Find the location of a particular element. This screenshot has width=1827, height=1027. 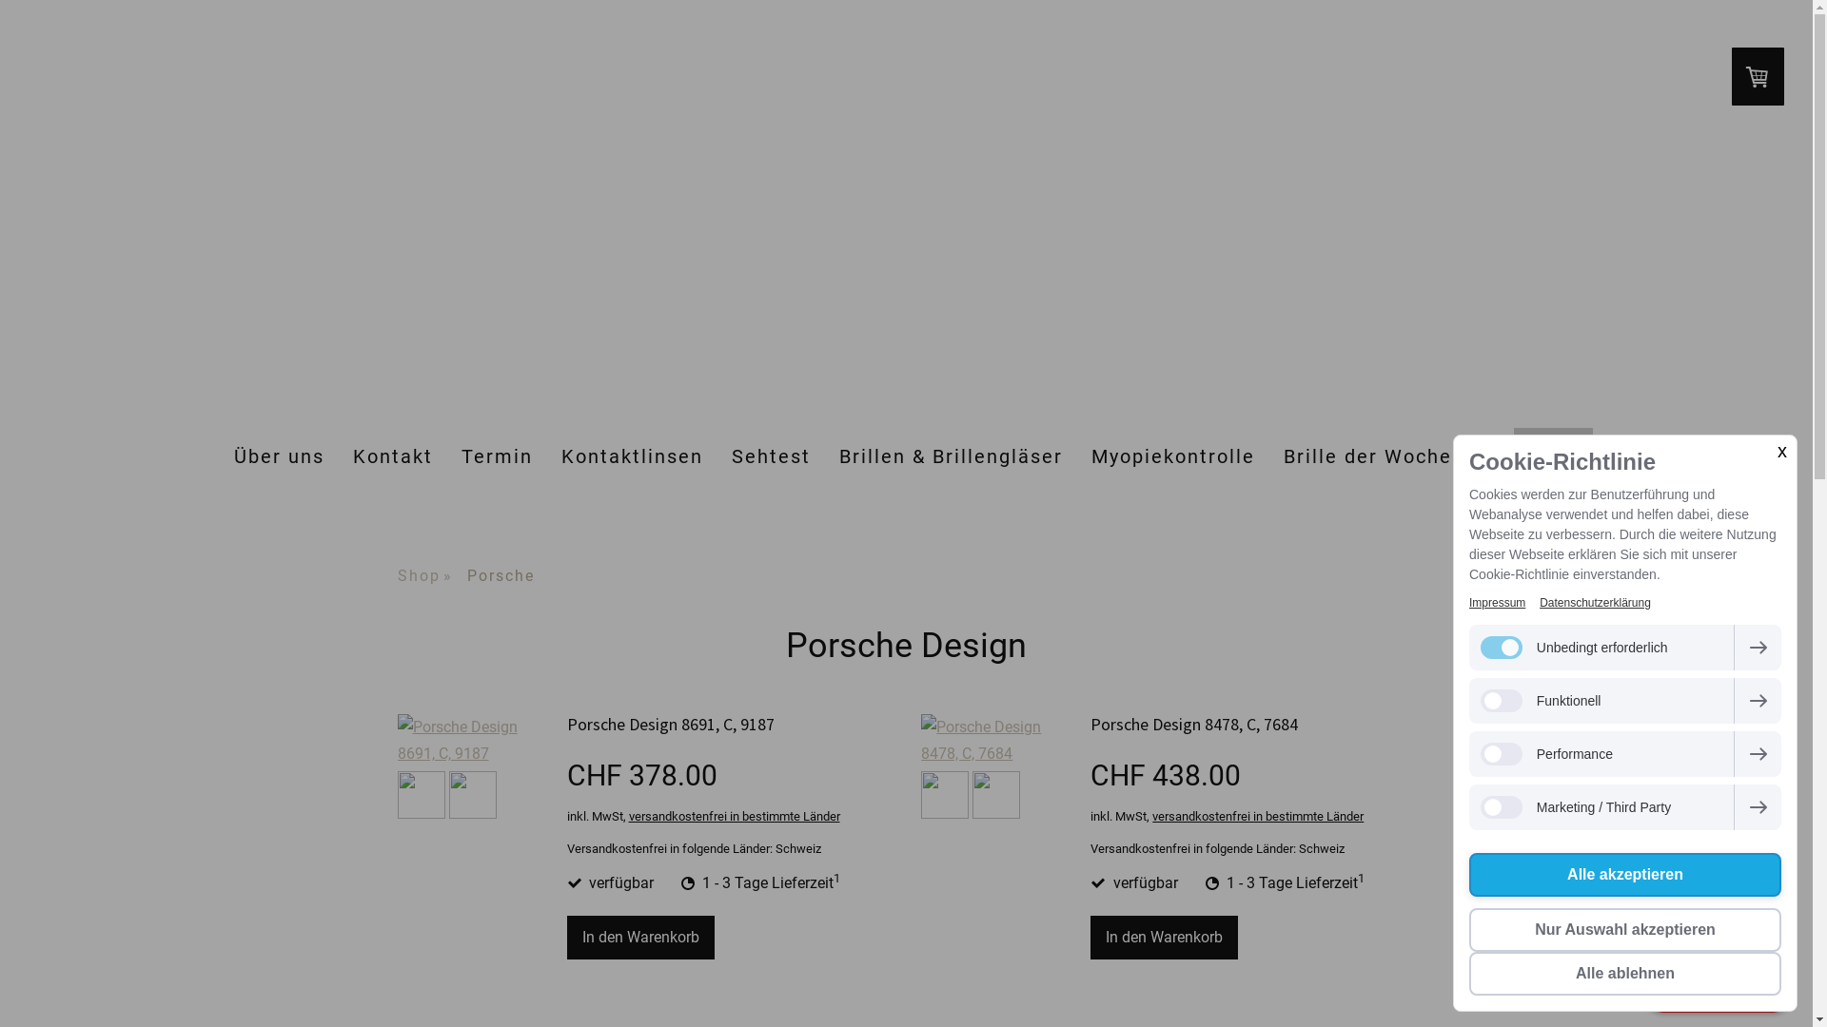

Kontakt is located at coordinates (393, 455).